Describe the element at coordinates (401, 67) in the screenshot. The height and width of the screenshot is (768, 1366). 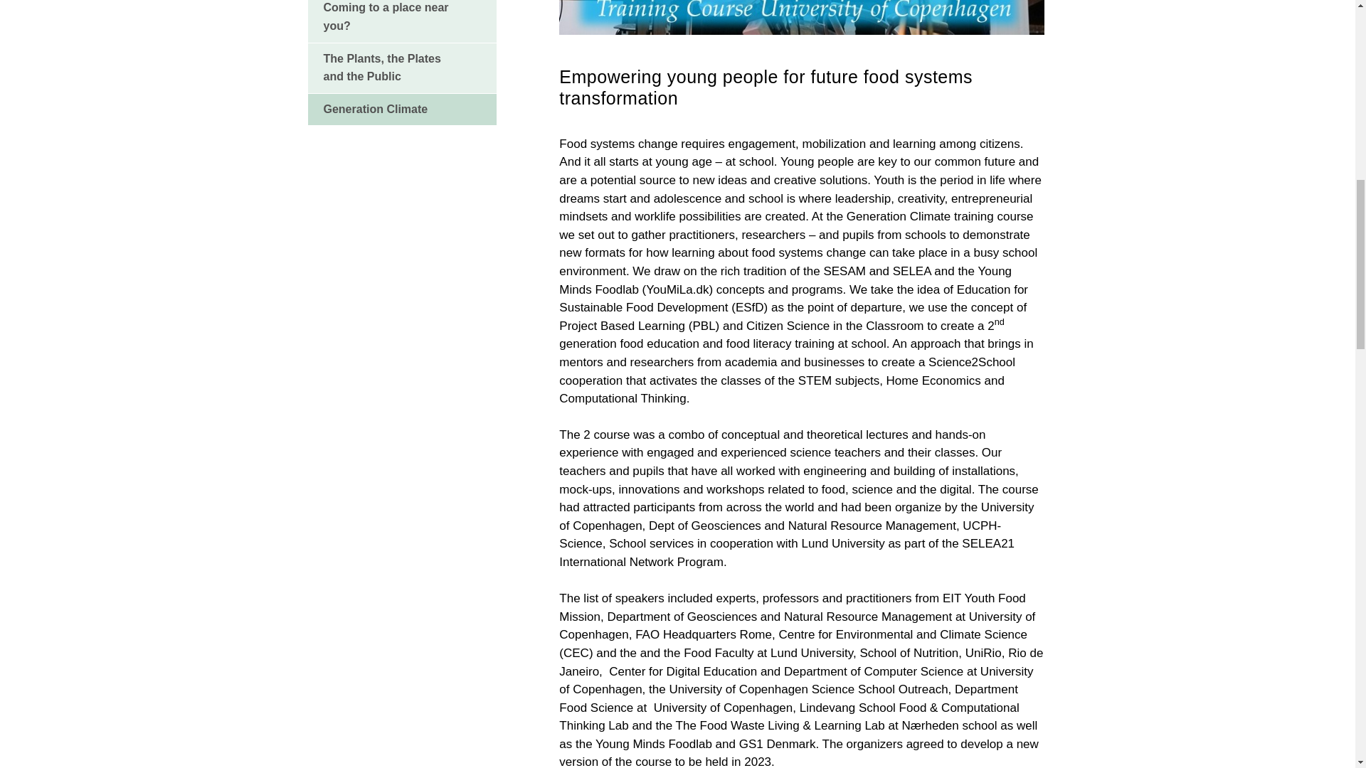
I see `Visit page The Plants, the Plates and the Public` at that location.